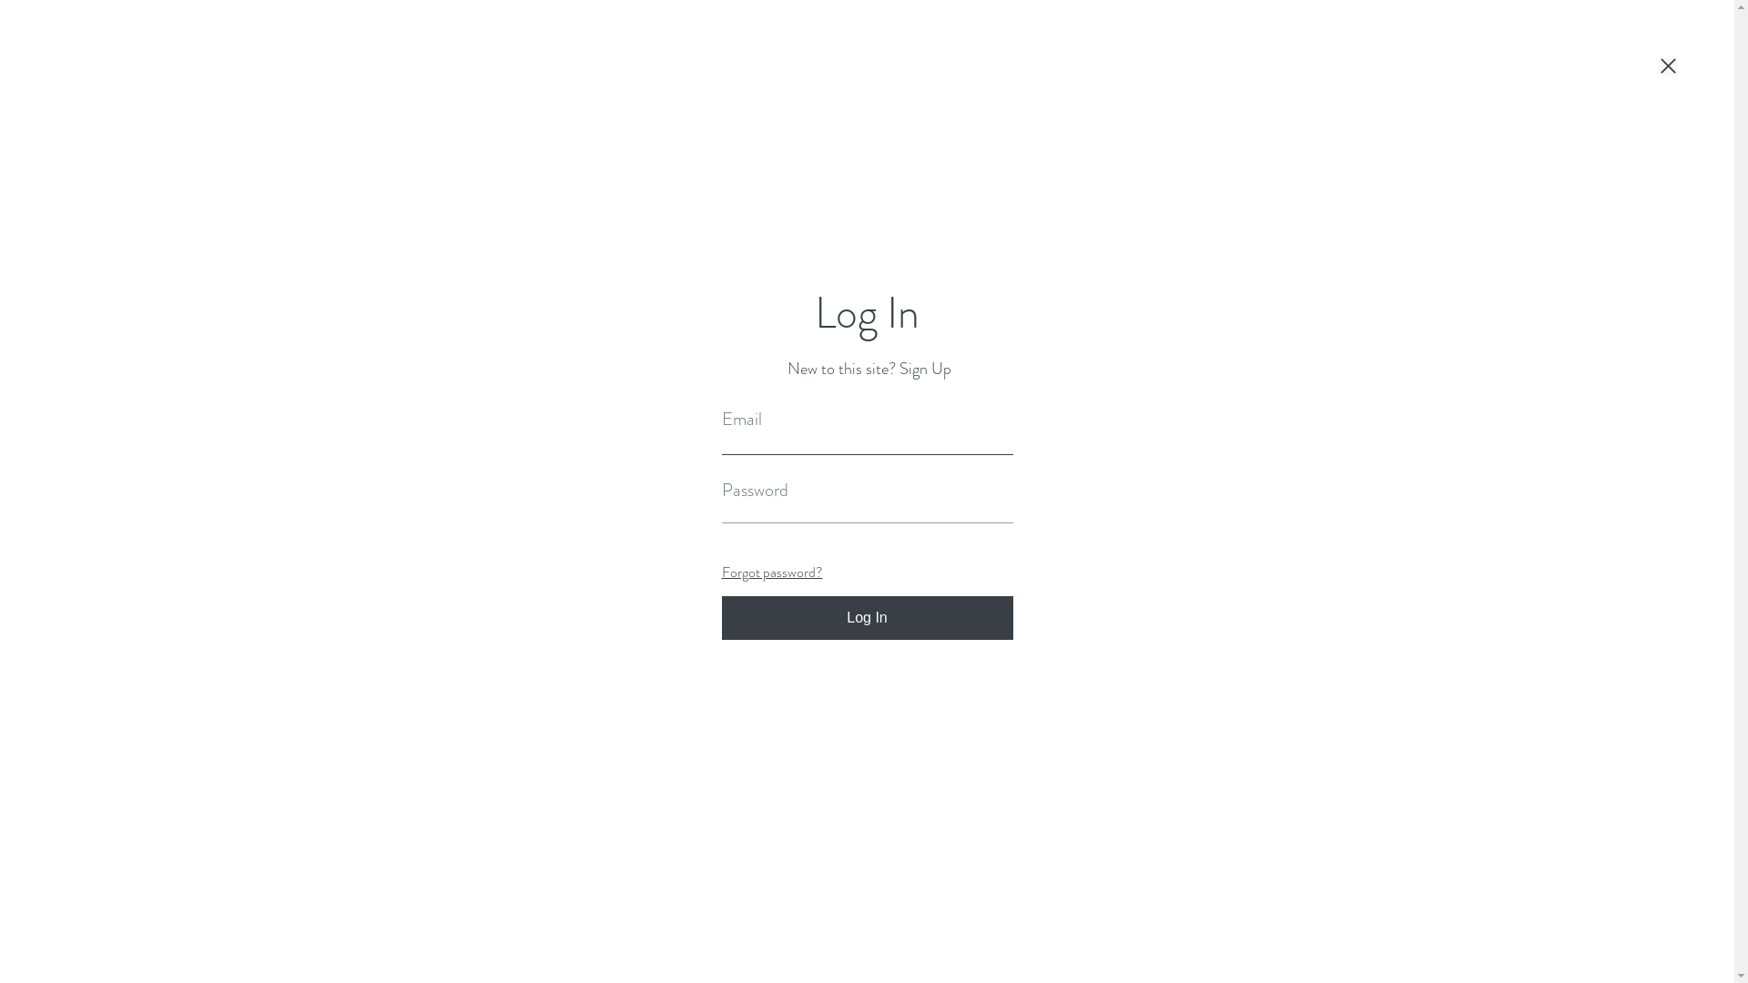 This screenshot has height=983, width=1748. What do you see at coordinates (925, 370) in the screenshot?
I see `Sign Up` at bounding box center [925, 370].